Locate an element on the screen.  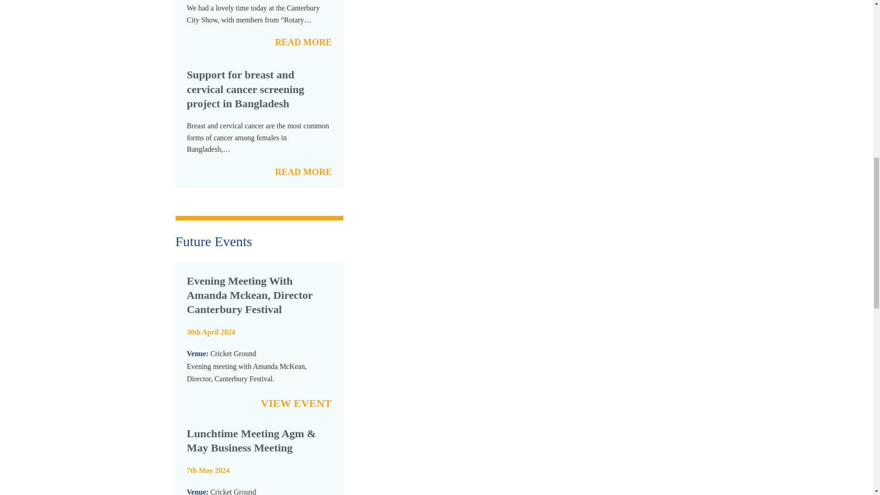
READ MORE is located at coordinates (303, 42).